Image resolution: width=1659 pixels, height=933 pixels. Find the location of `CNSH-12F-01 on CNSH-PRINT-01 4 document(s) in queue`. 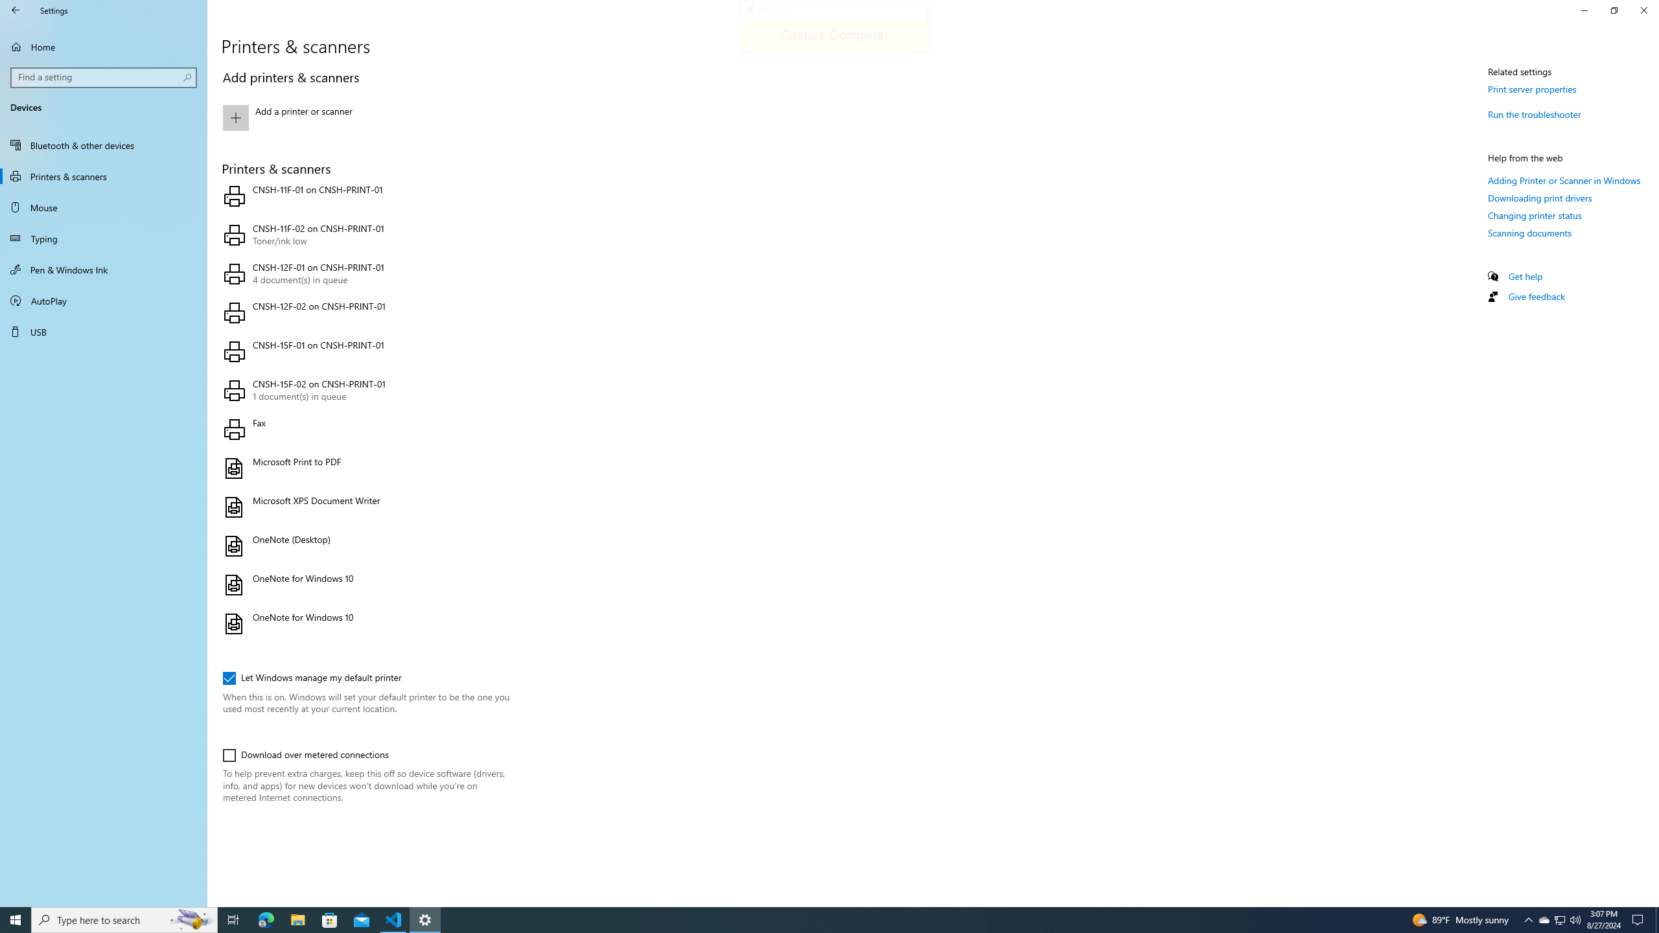

CNSH-12F-01 on CNSH-PRINT-01 4 document(s) in queue is located at coordinates (364, 274).